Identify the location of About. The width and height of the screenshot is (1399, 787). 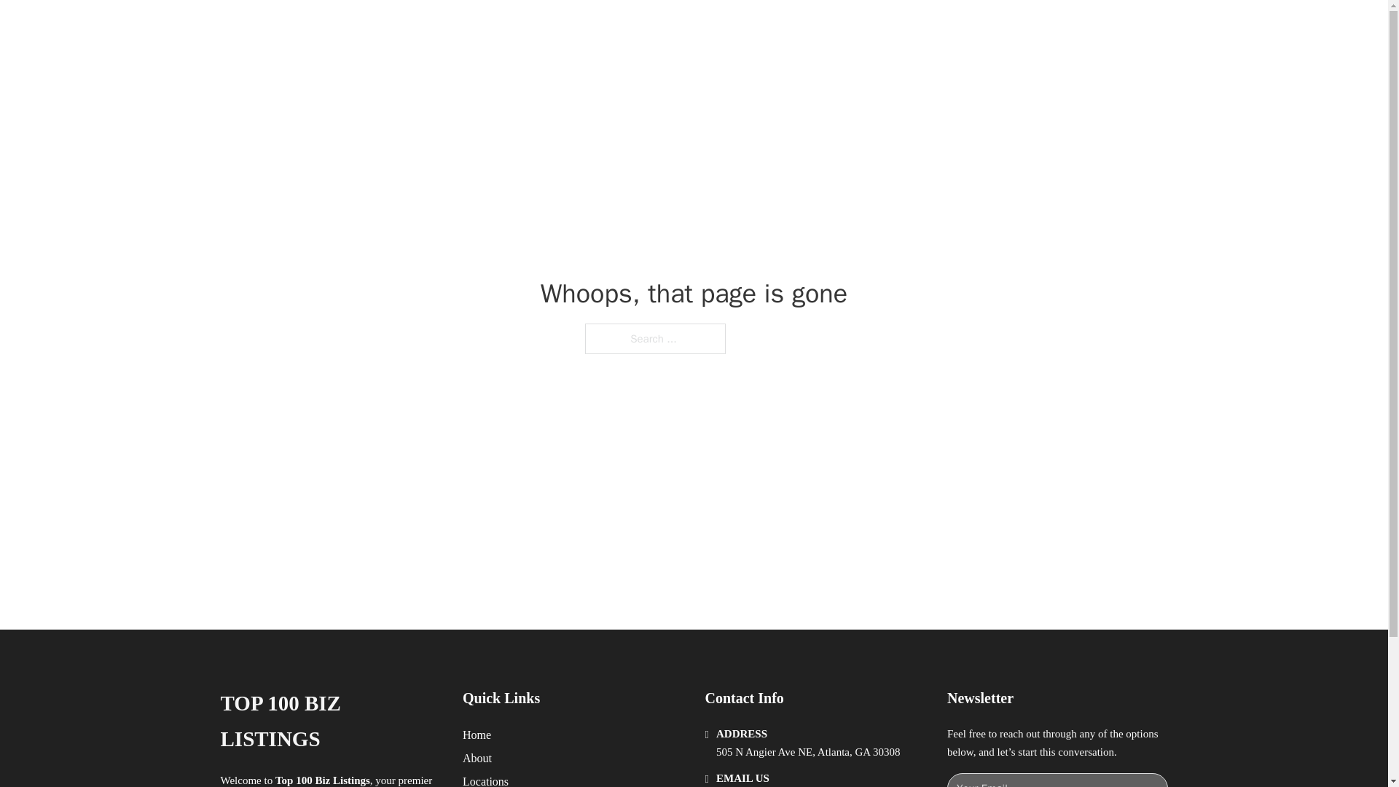
(477, 758).